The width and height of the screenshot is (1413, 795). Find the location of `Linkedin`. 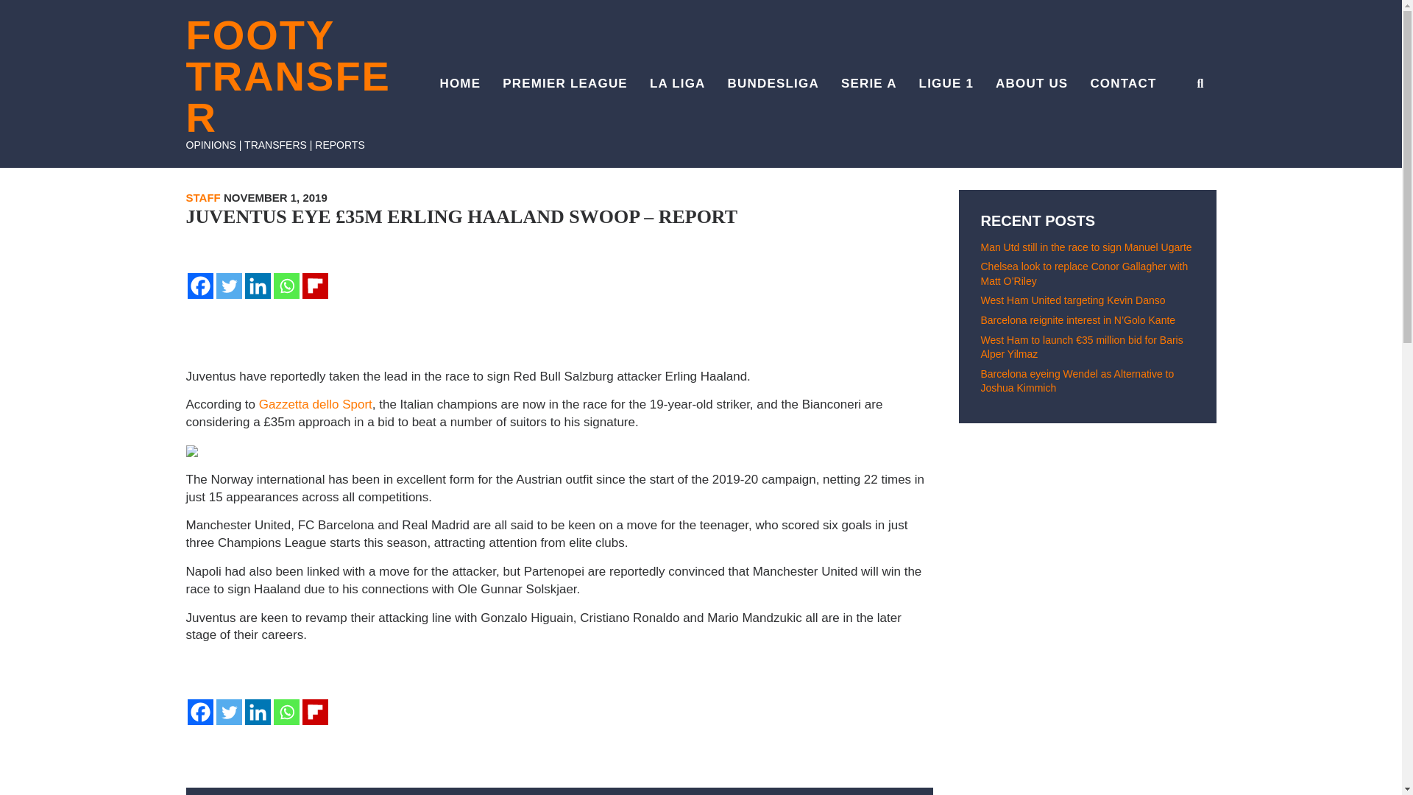

Linkedin is located at coordinates (257, 286).